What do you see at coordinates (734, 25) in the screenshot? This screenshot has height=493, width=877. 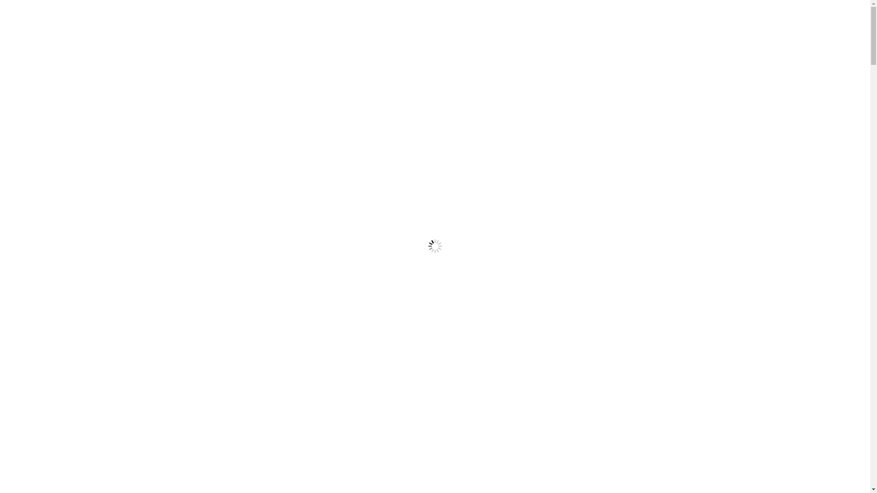 I see `$0.00
0` at bounding box center [734, 25].